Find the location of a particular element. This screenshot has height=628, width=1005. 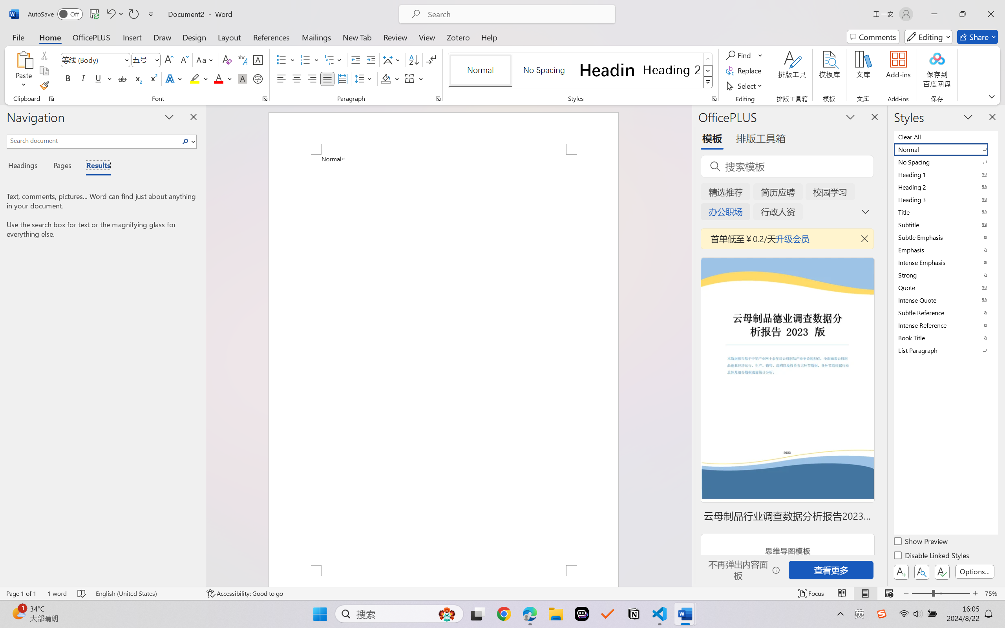

Task Pane Options is located at coordinates (850, 117).